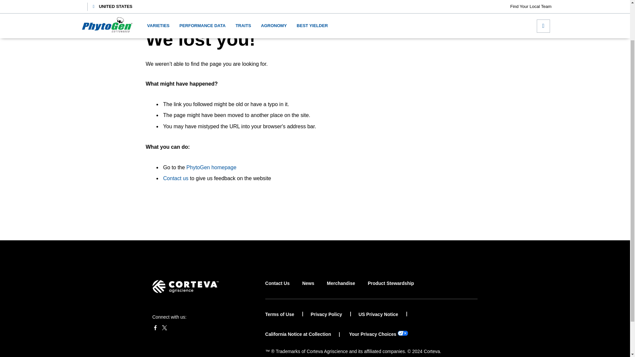 This screenshot has height=357, width=635. I want to click on Contact Us, so click(277, 289).